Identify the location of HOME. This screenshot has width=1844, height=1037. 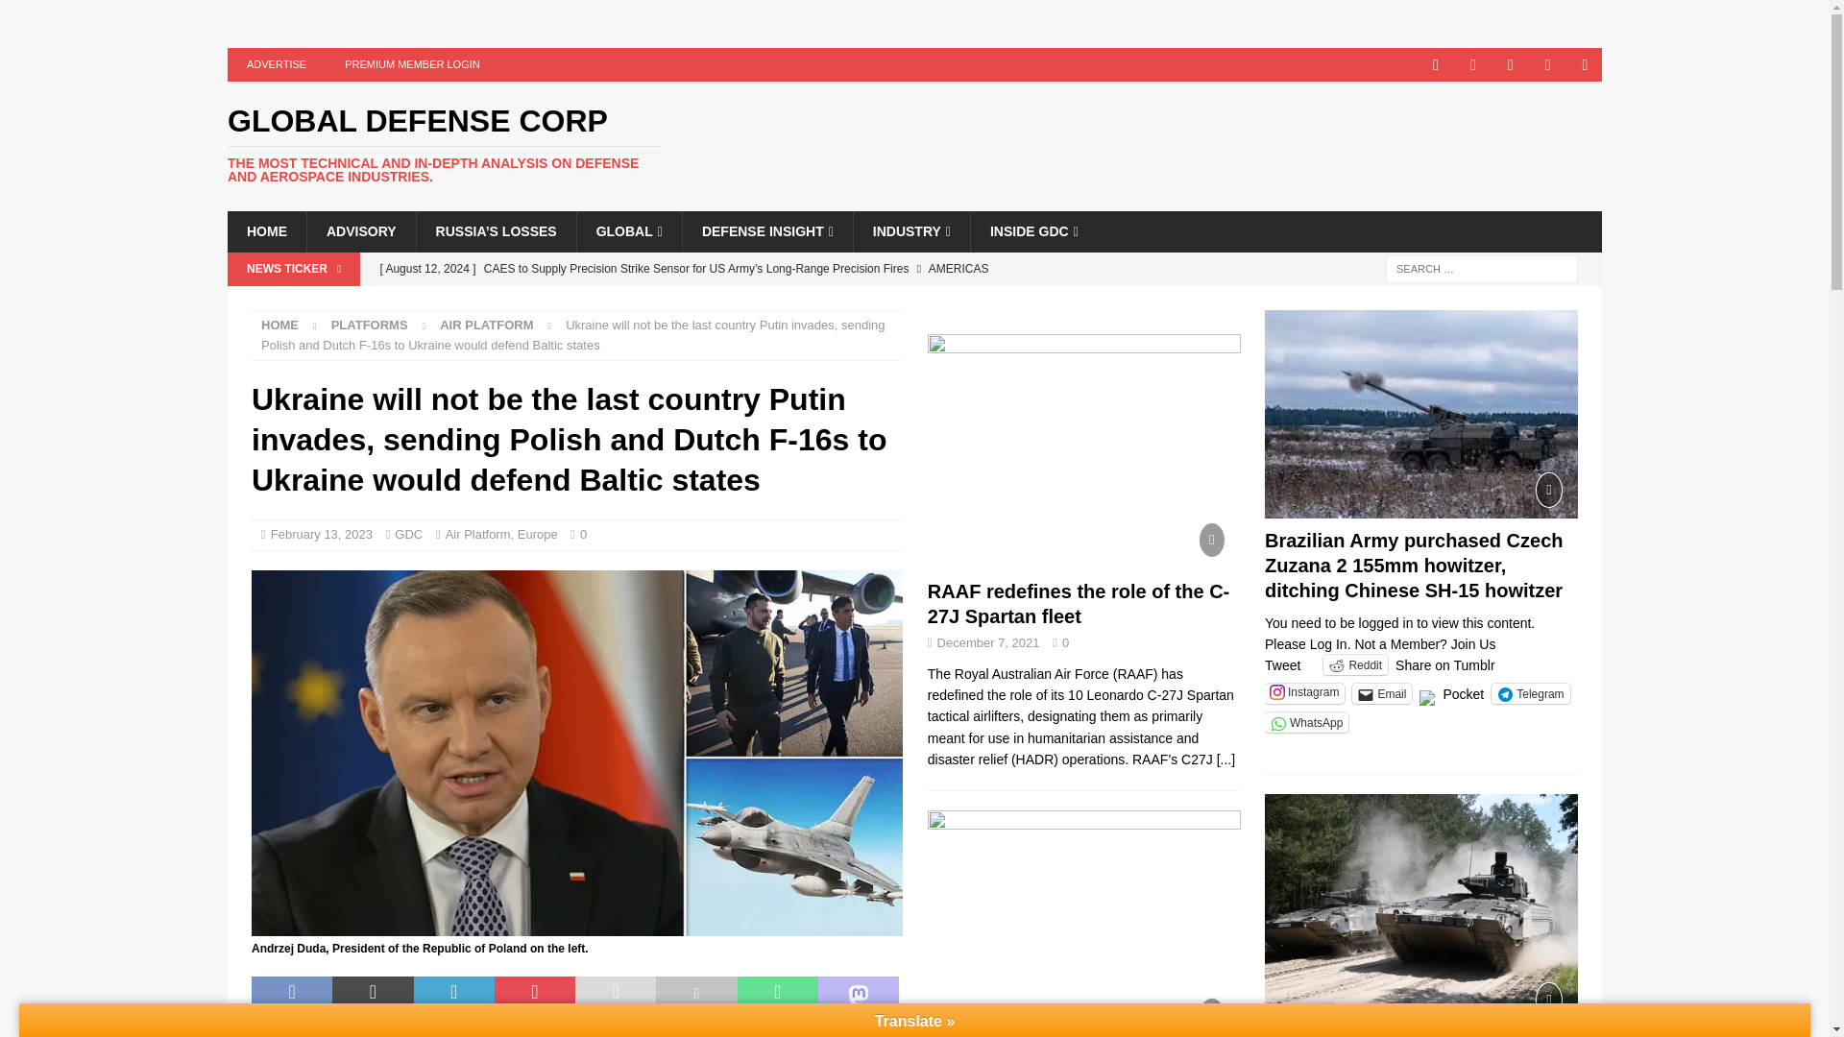
(266, 231).